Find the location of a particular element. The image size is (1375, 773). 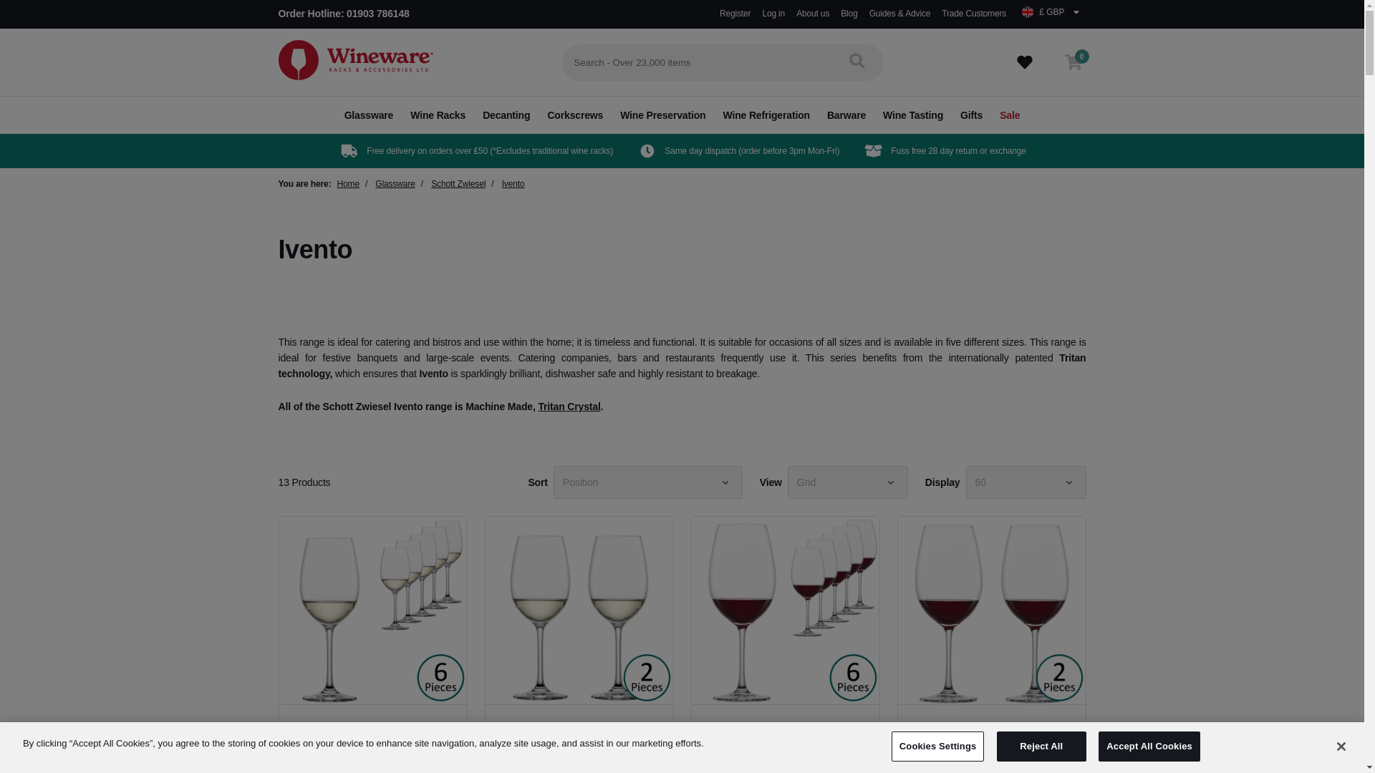

Wishlist is located at coordinates (1023, 62).